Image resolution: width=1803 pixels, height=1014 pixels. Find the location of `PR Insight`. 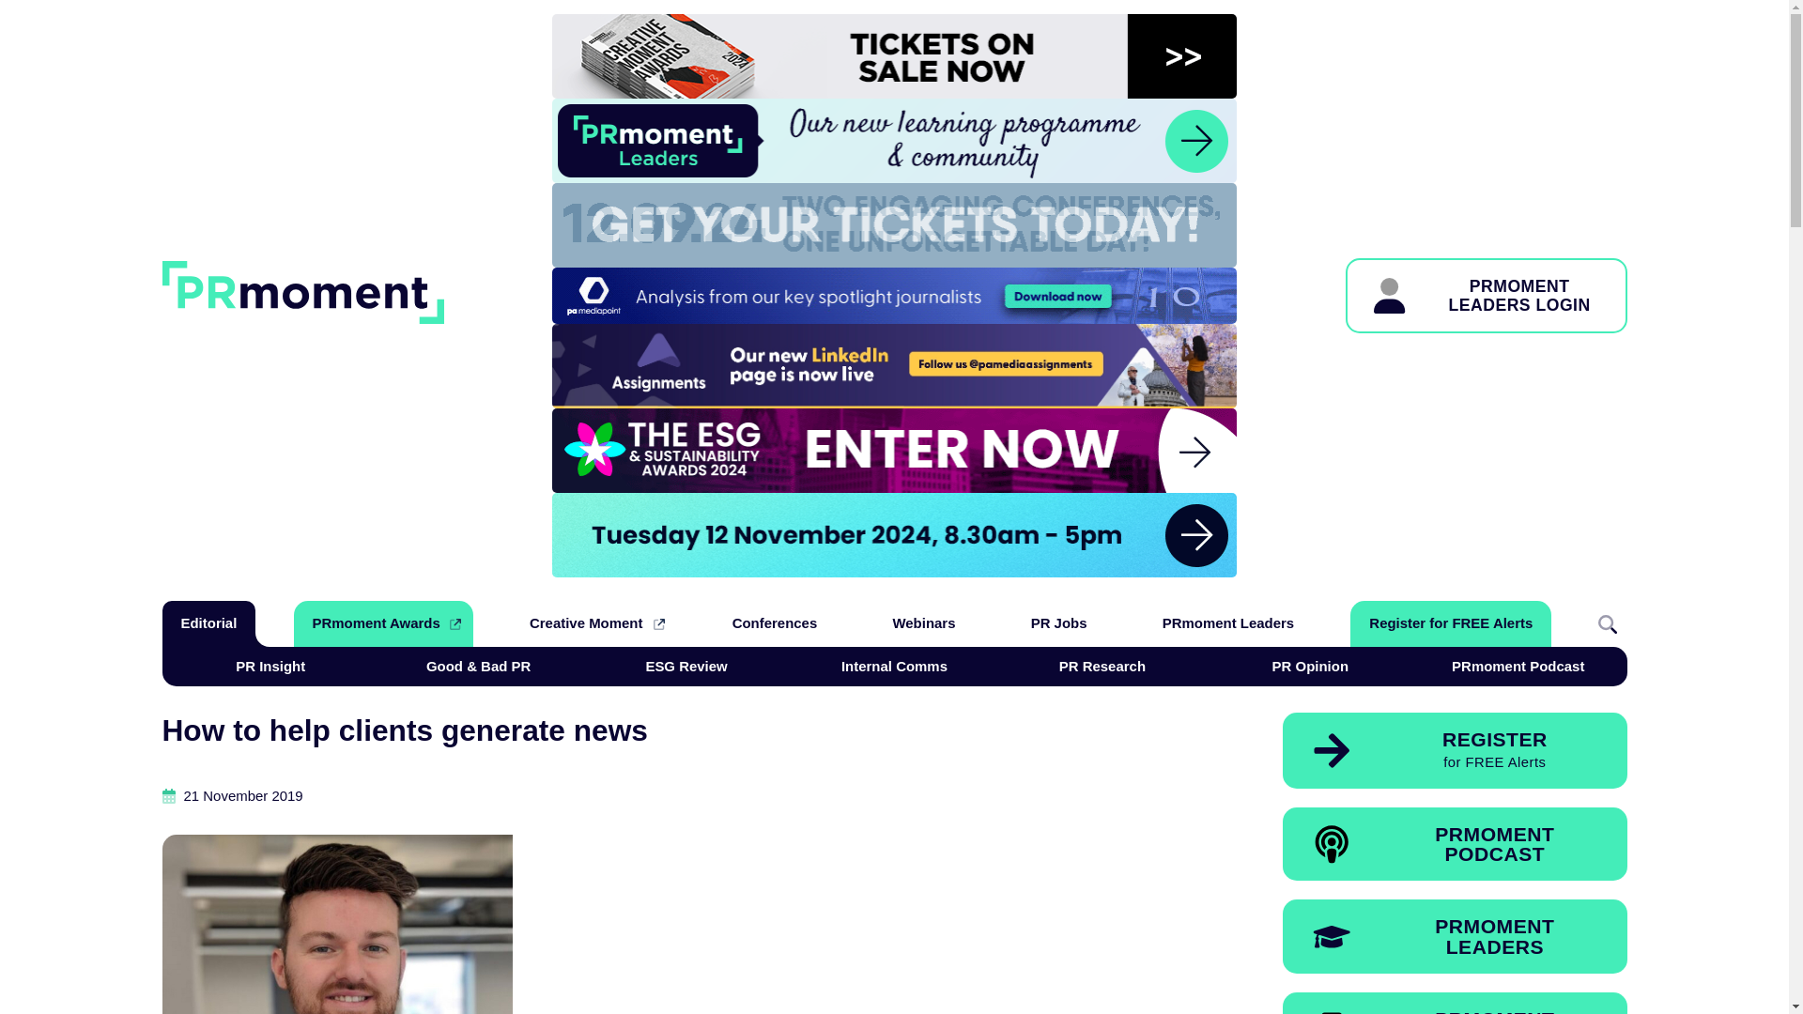

PR Insight is located at coordinates (686, 667).